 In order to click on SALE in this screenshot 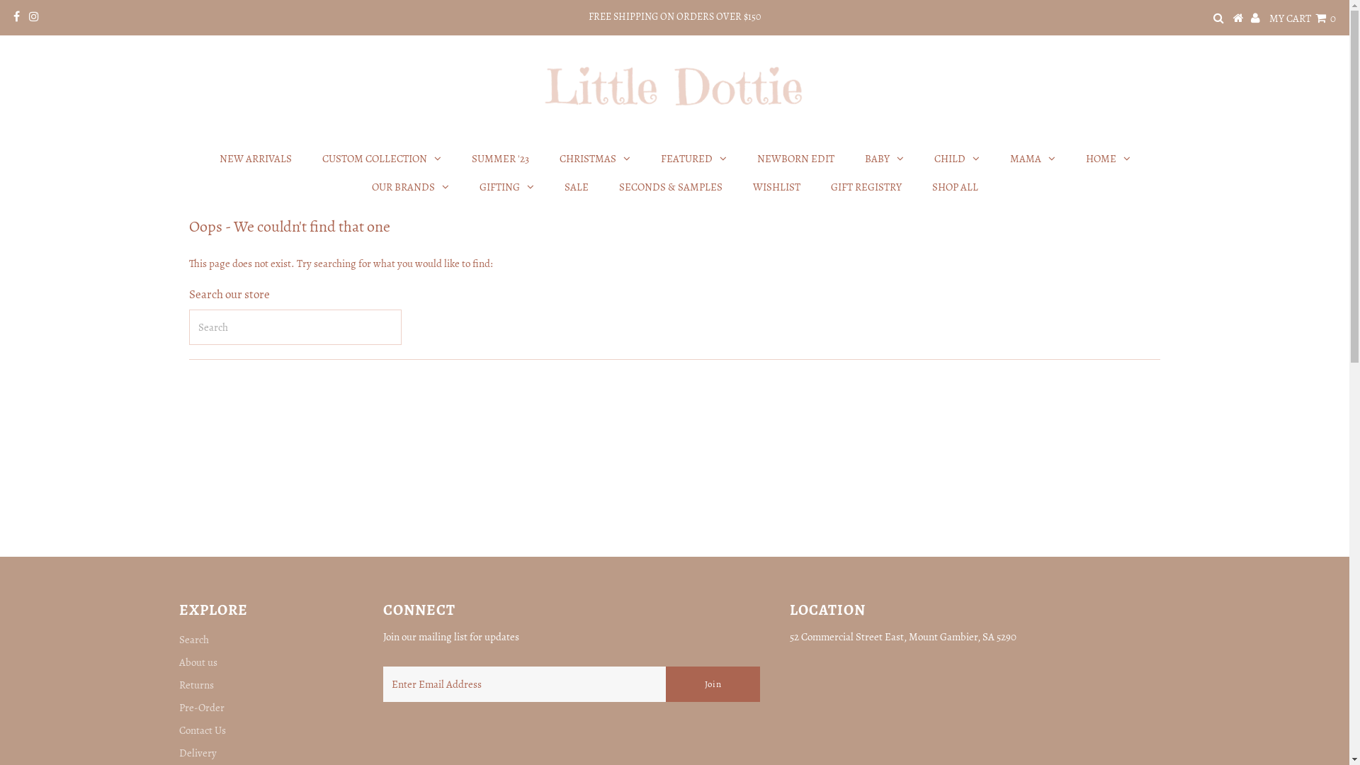, I will do `click(576, 187)`.